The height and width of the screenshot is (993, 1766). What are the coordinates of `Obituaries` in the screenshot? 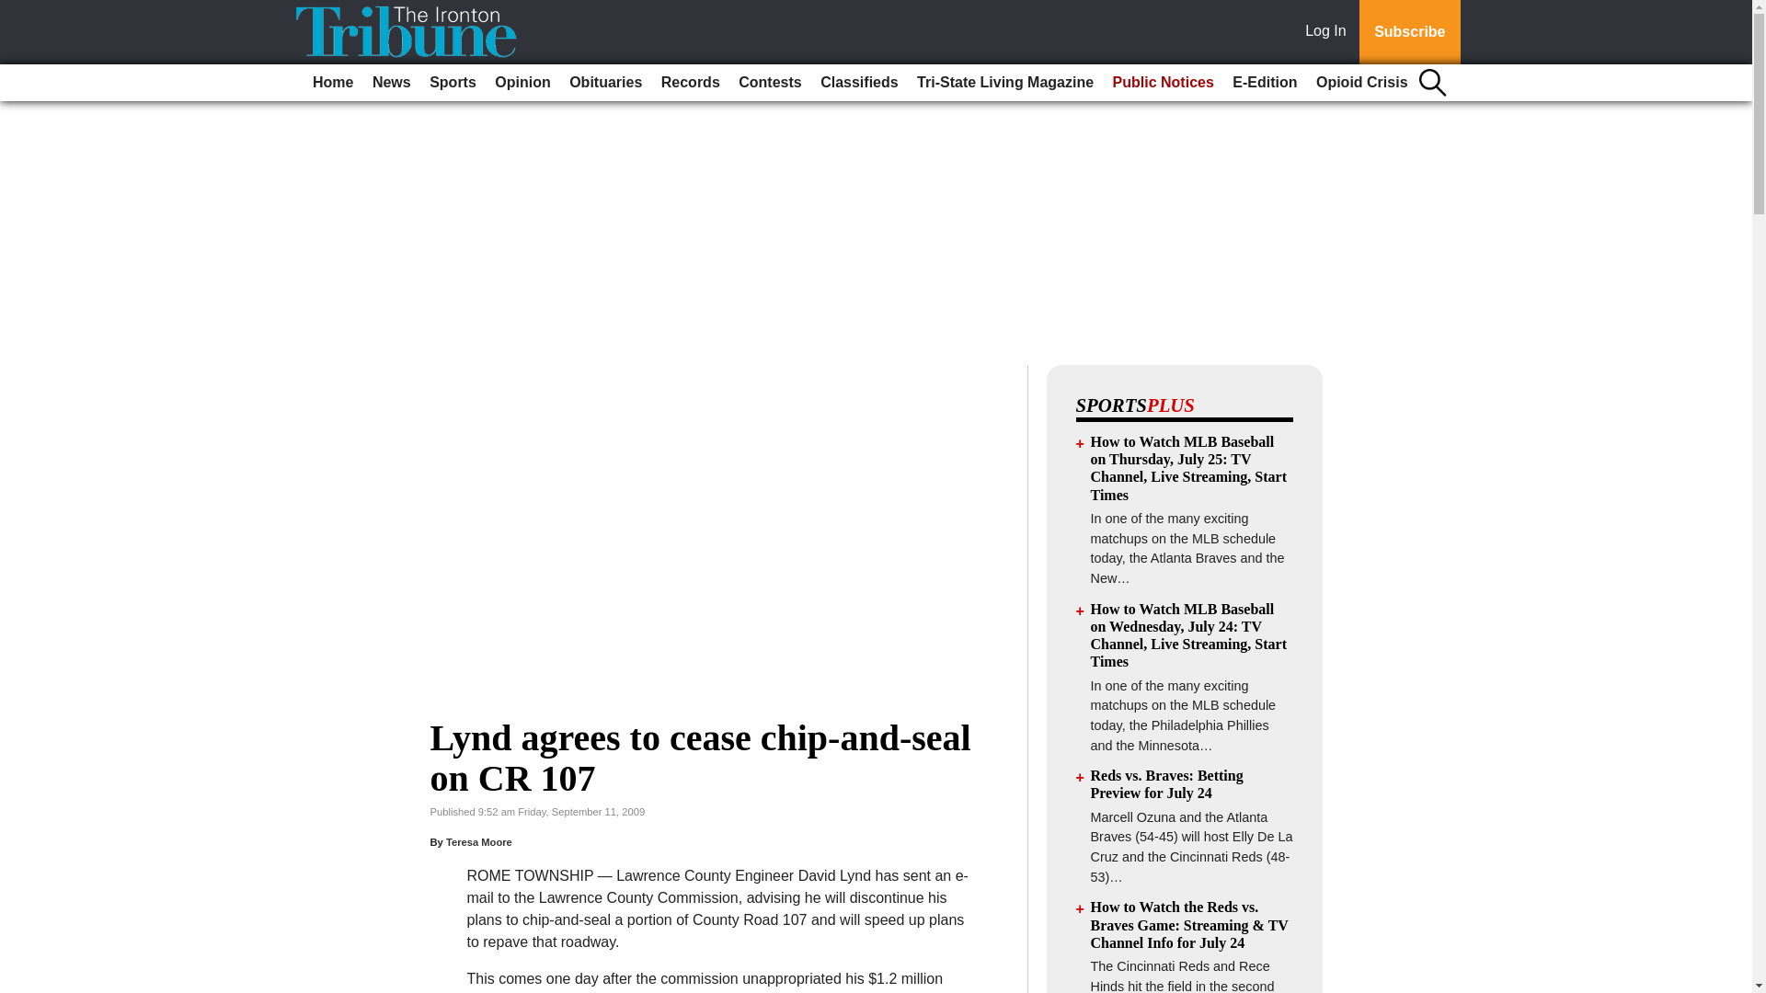 It's located at (605, 83).